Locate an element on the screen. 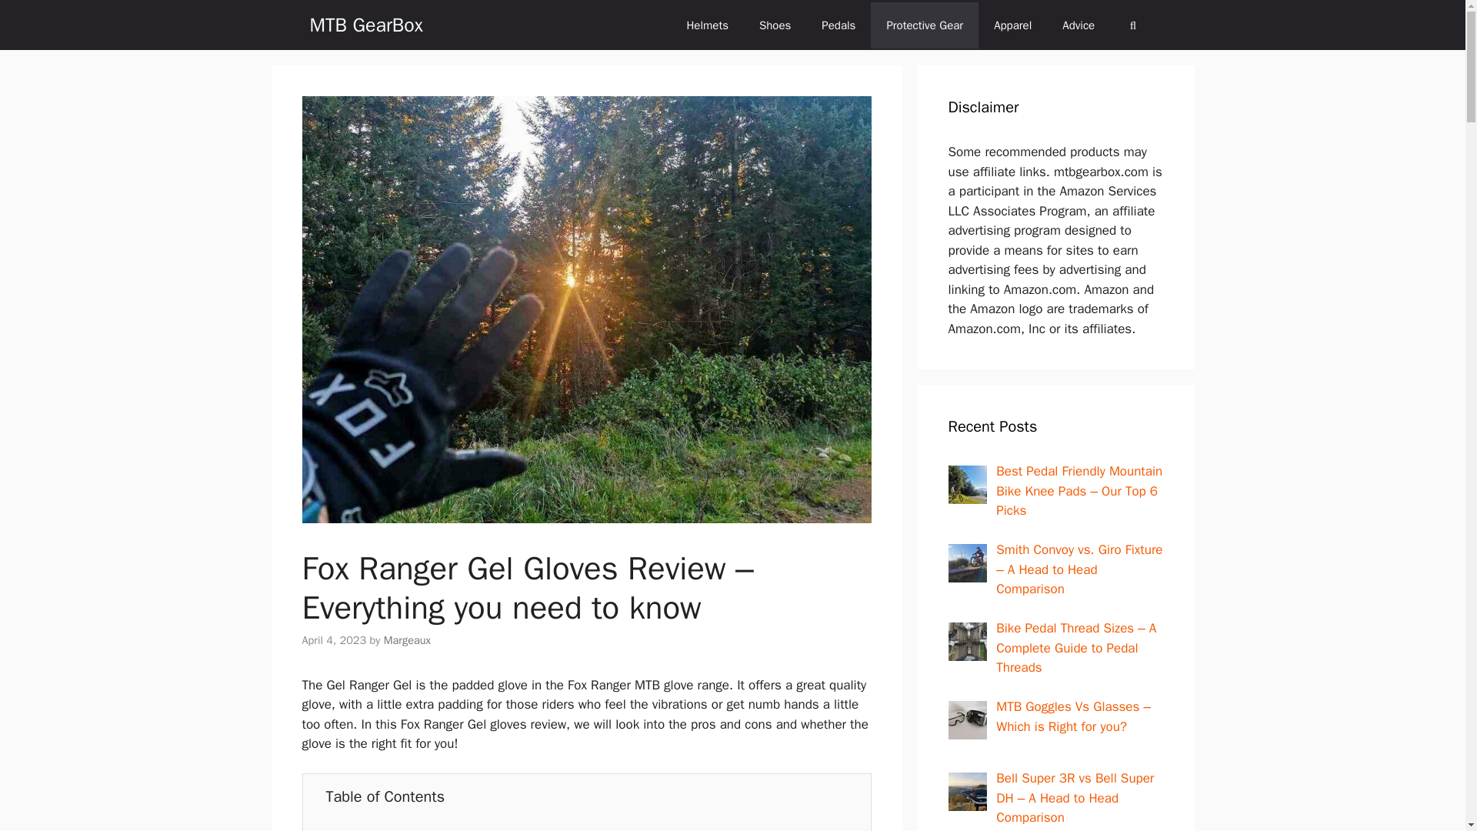 This screenshot has width=1477, height=831. Pedals is located at coordinates (839, 25).